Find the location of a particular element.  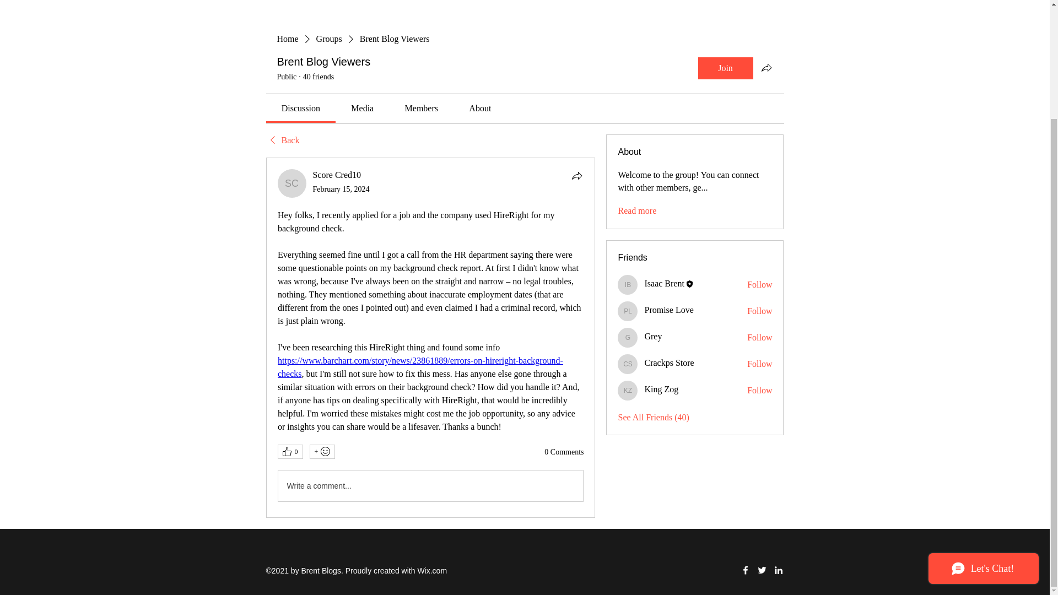

Isaac Brent is located at coordinates (628, 284).